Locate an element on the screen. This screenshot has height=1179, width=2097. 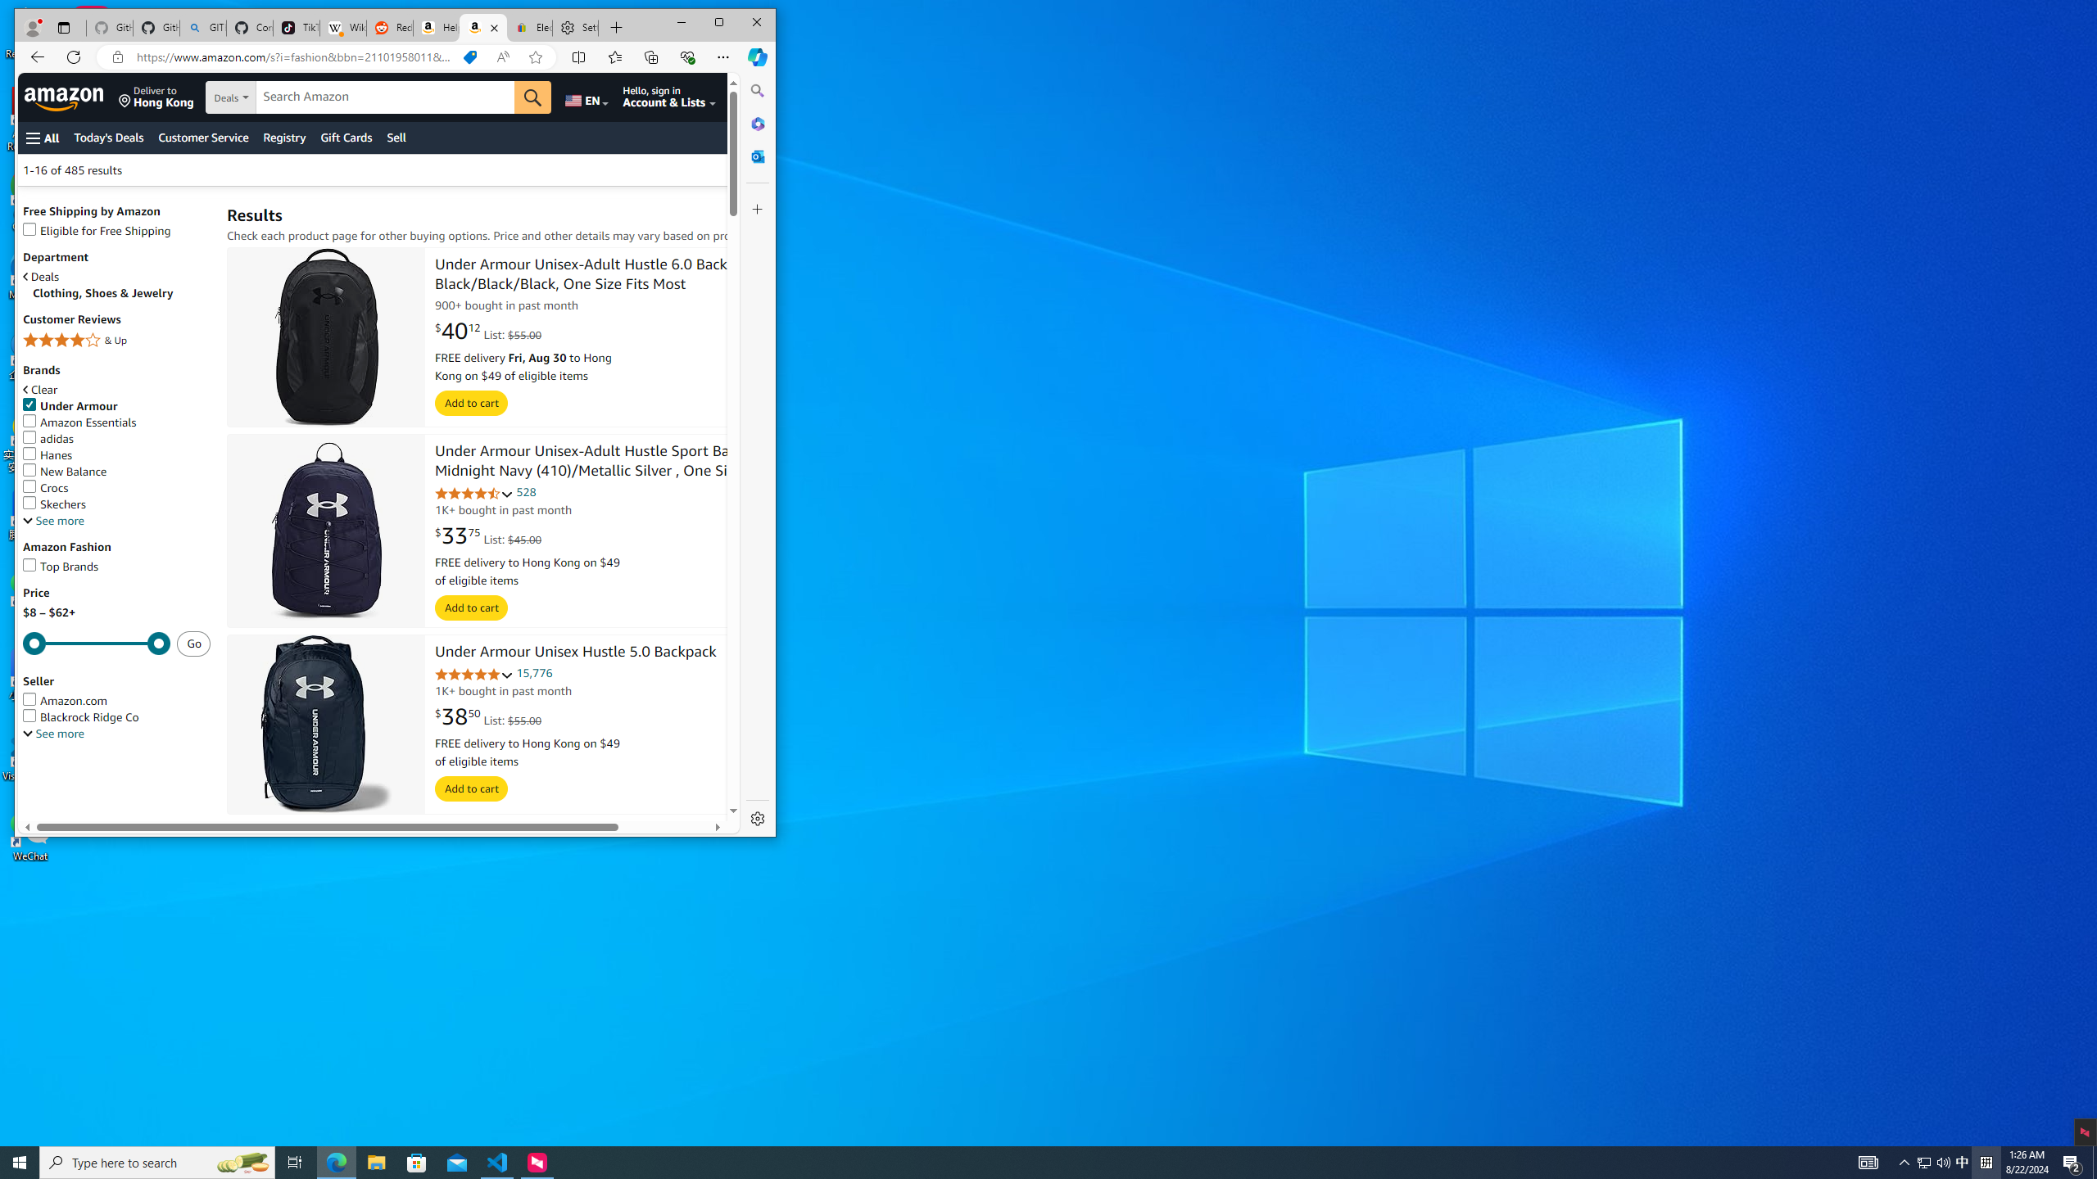
$38.50 List: $55.00 is located at coordinates (488, 717).